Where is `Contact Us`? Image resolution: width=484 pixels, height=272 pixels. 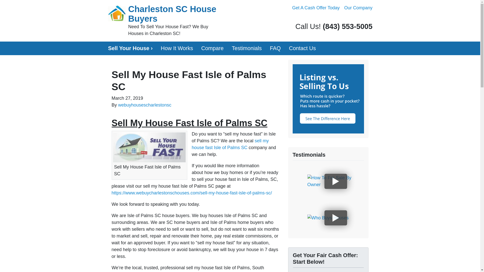 Contact Us is located at coordinates (302, 48).